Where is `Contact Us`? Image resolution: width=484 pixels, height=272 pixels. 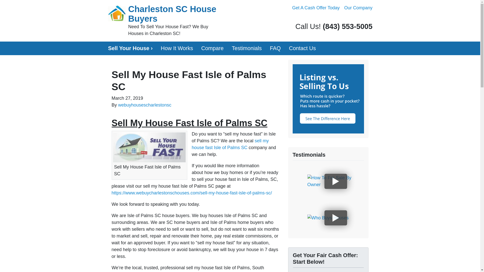 Contact Us is located at coordinates (302, 48).